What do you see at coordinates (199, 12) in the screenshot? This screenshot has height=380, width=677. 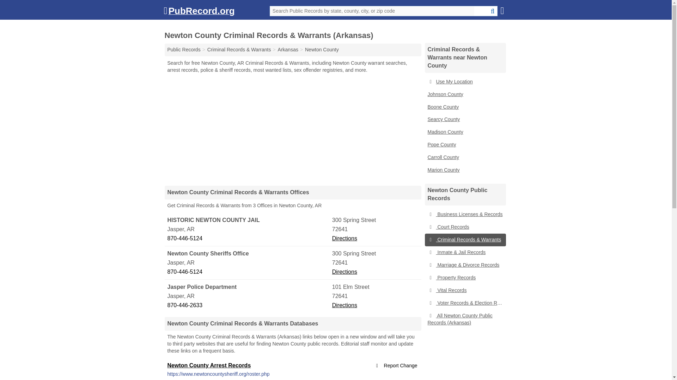 I see `PubRecord.org` at bounding box center [199, 12].